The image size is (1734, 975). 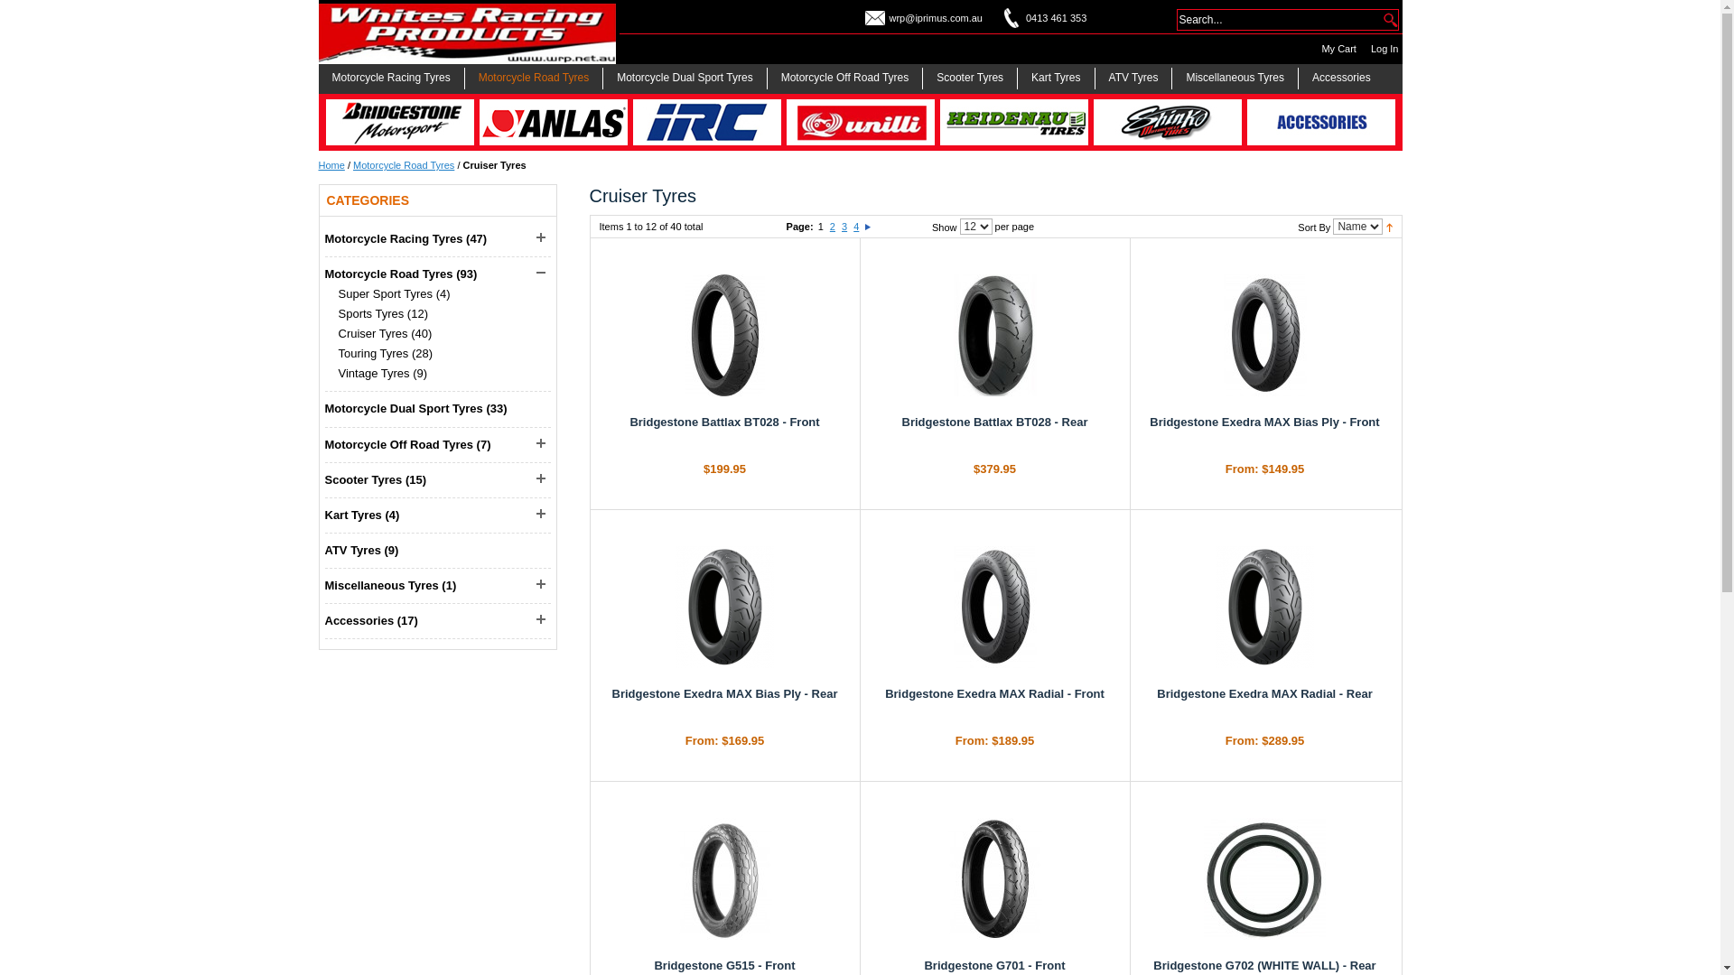 I want to click on Motorcycle Road Tyres, so click(x=389, y=274).